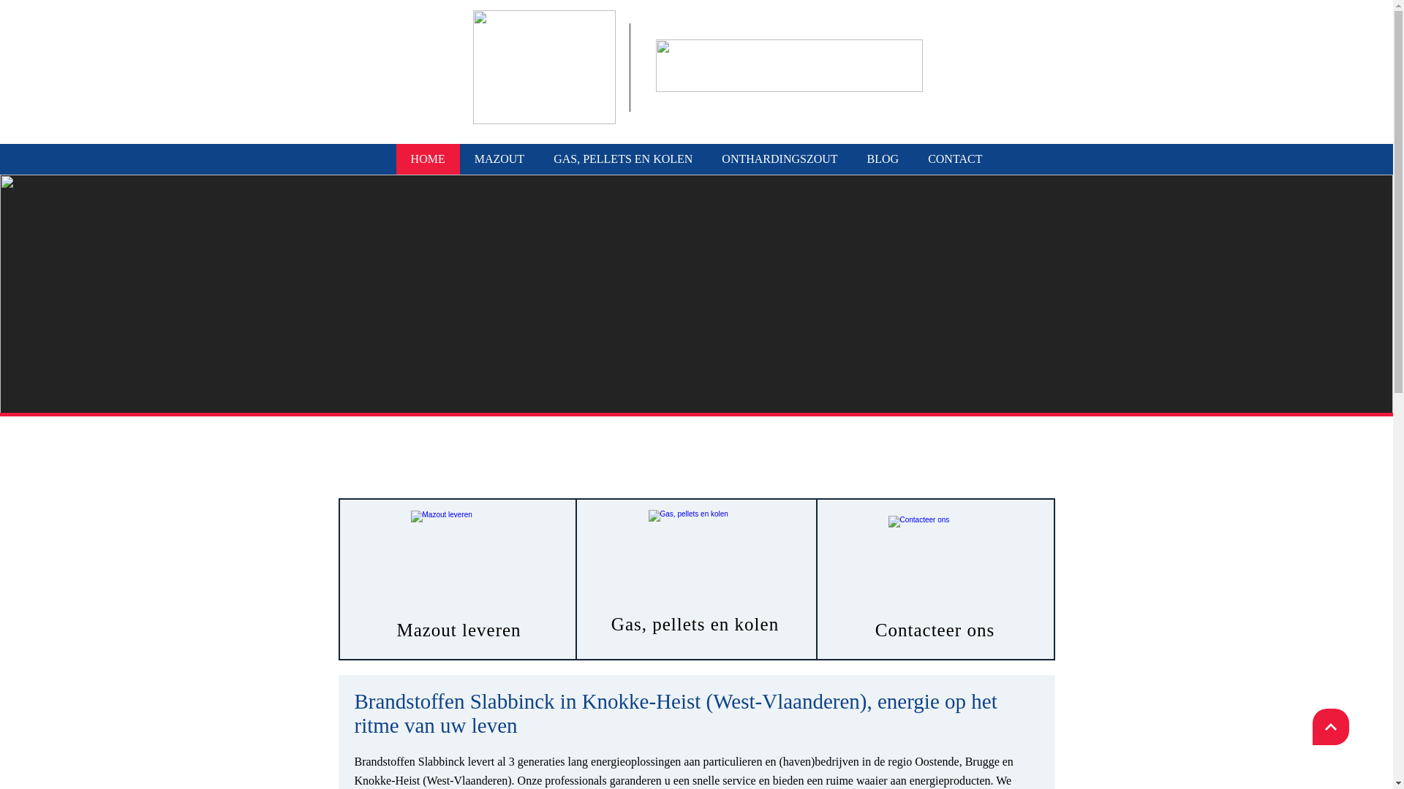  I want to click on Contacteer ons, so click(935, 563).